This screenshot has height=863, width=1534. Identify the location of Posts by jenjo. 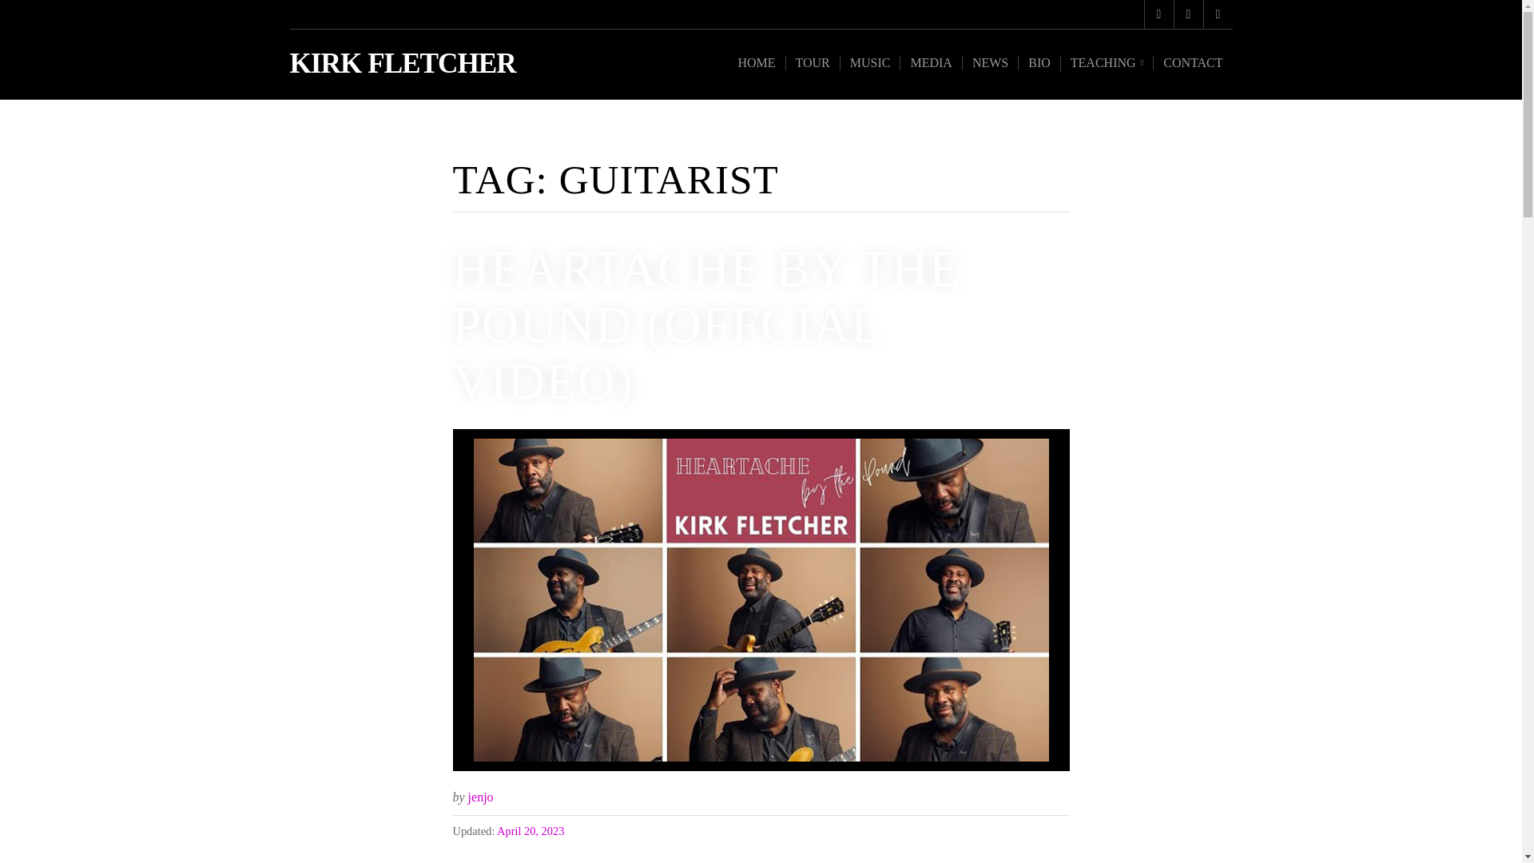
(481, 797).